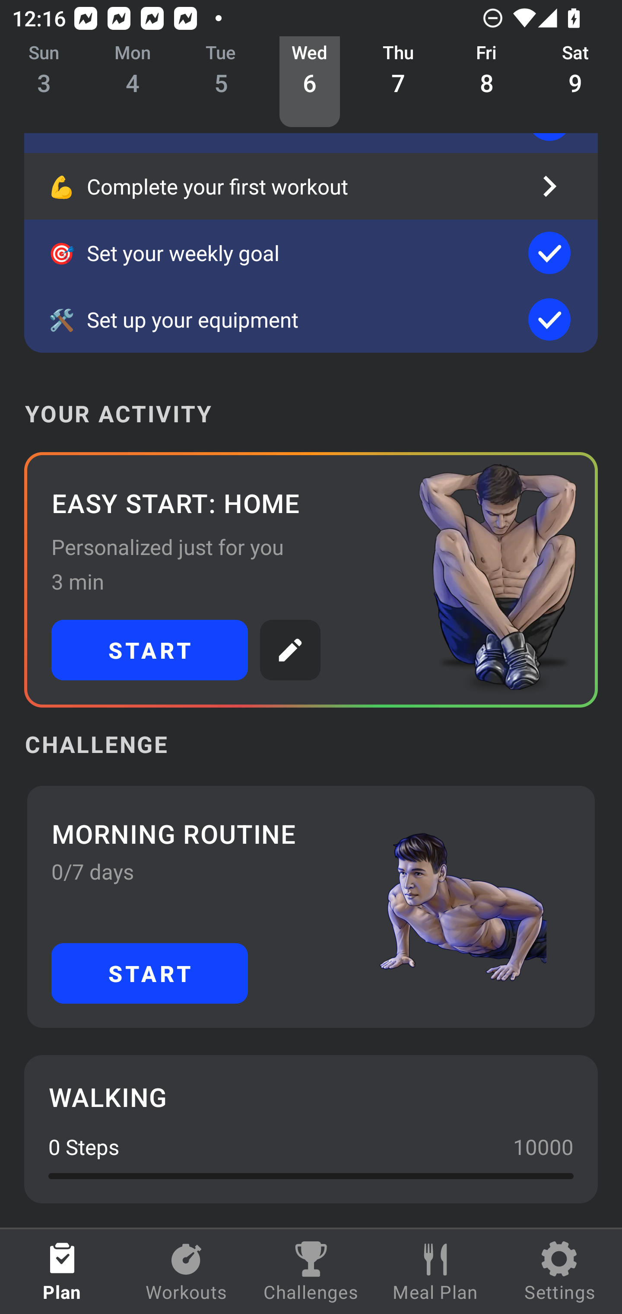 This screenshot has width=622, height=1314. I want to click on Fri 8, so click(487, 82).